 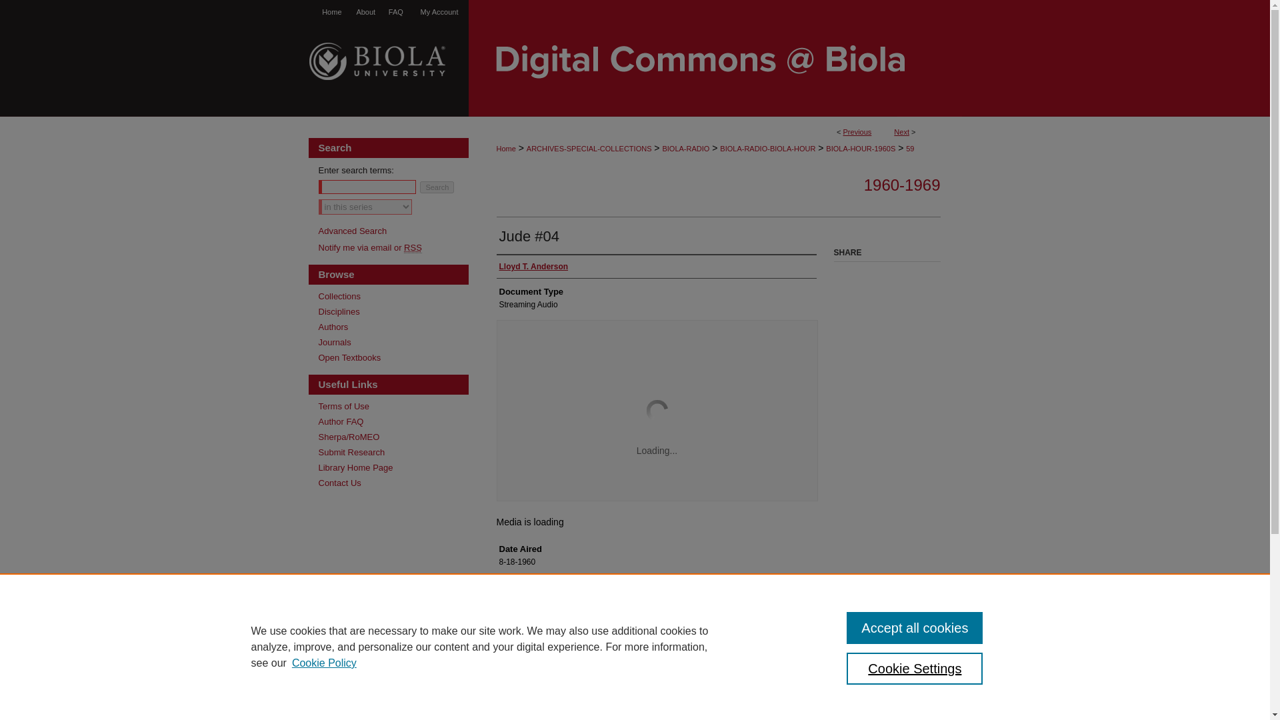 I want to click on Lloyd T. Anderson, so click(x=533, y=267).